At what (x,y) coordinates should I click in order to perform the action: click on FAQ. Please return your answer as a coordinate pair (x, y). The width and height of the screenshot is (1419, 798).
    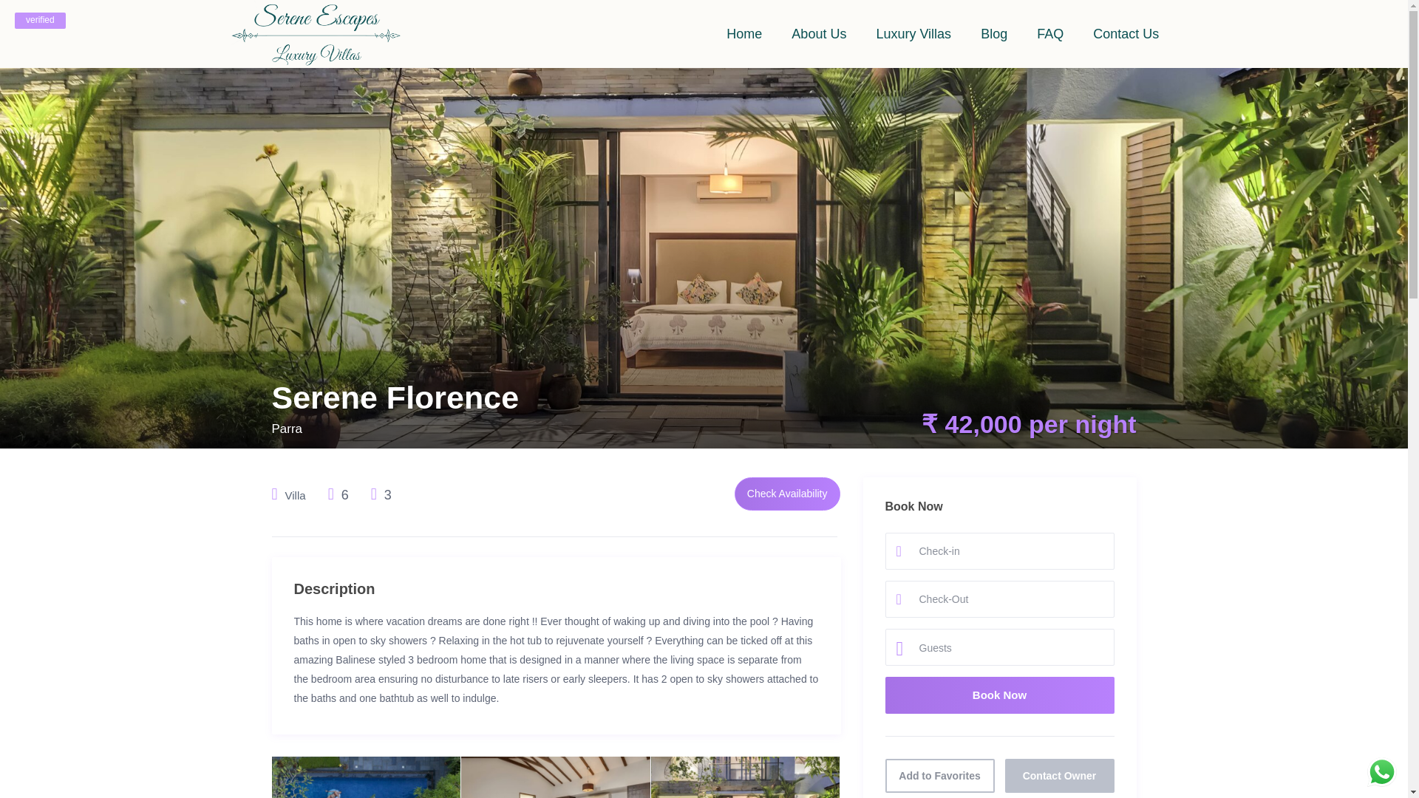
    Looking at the image, I should click on (1049, 34).